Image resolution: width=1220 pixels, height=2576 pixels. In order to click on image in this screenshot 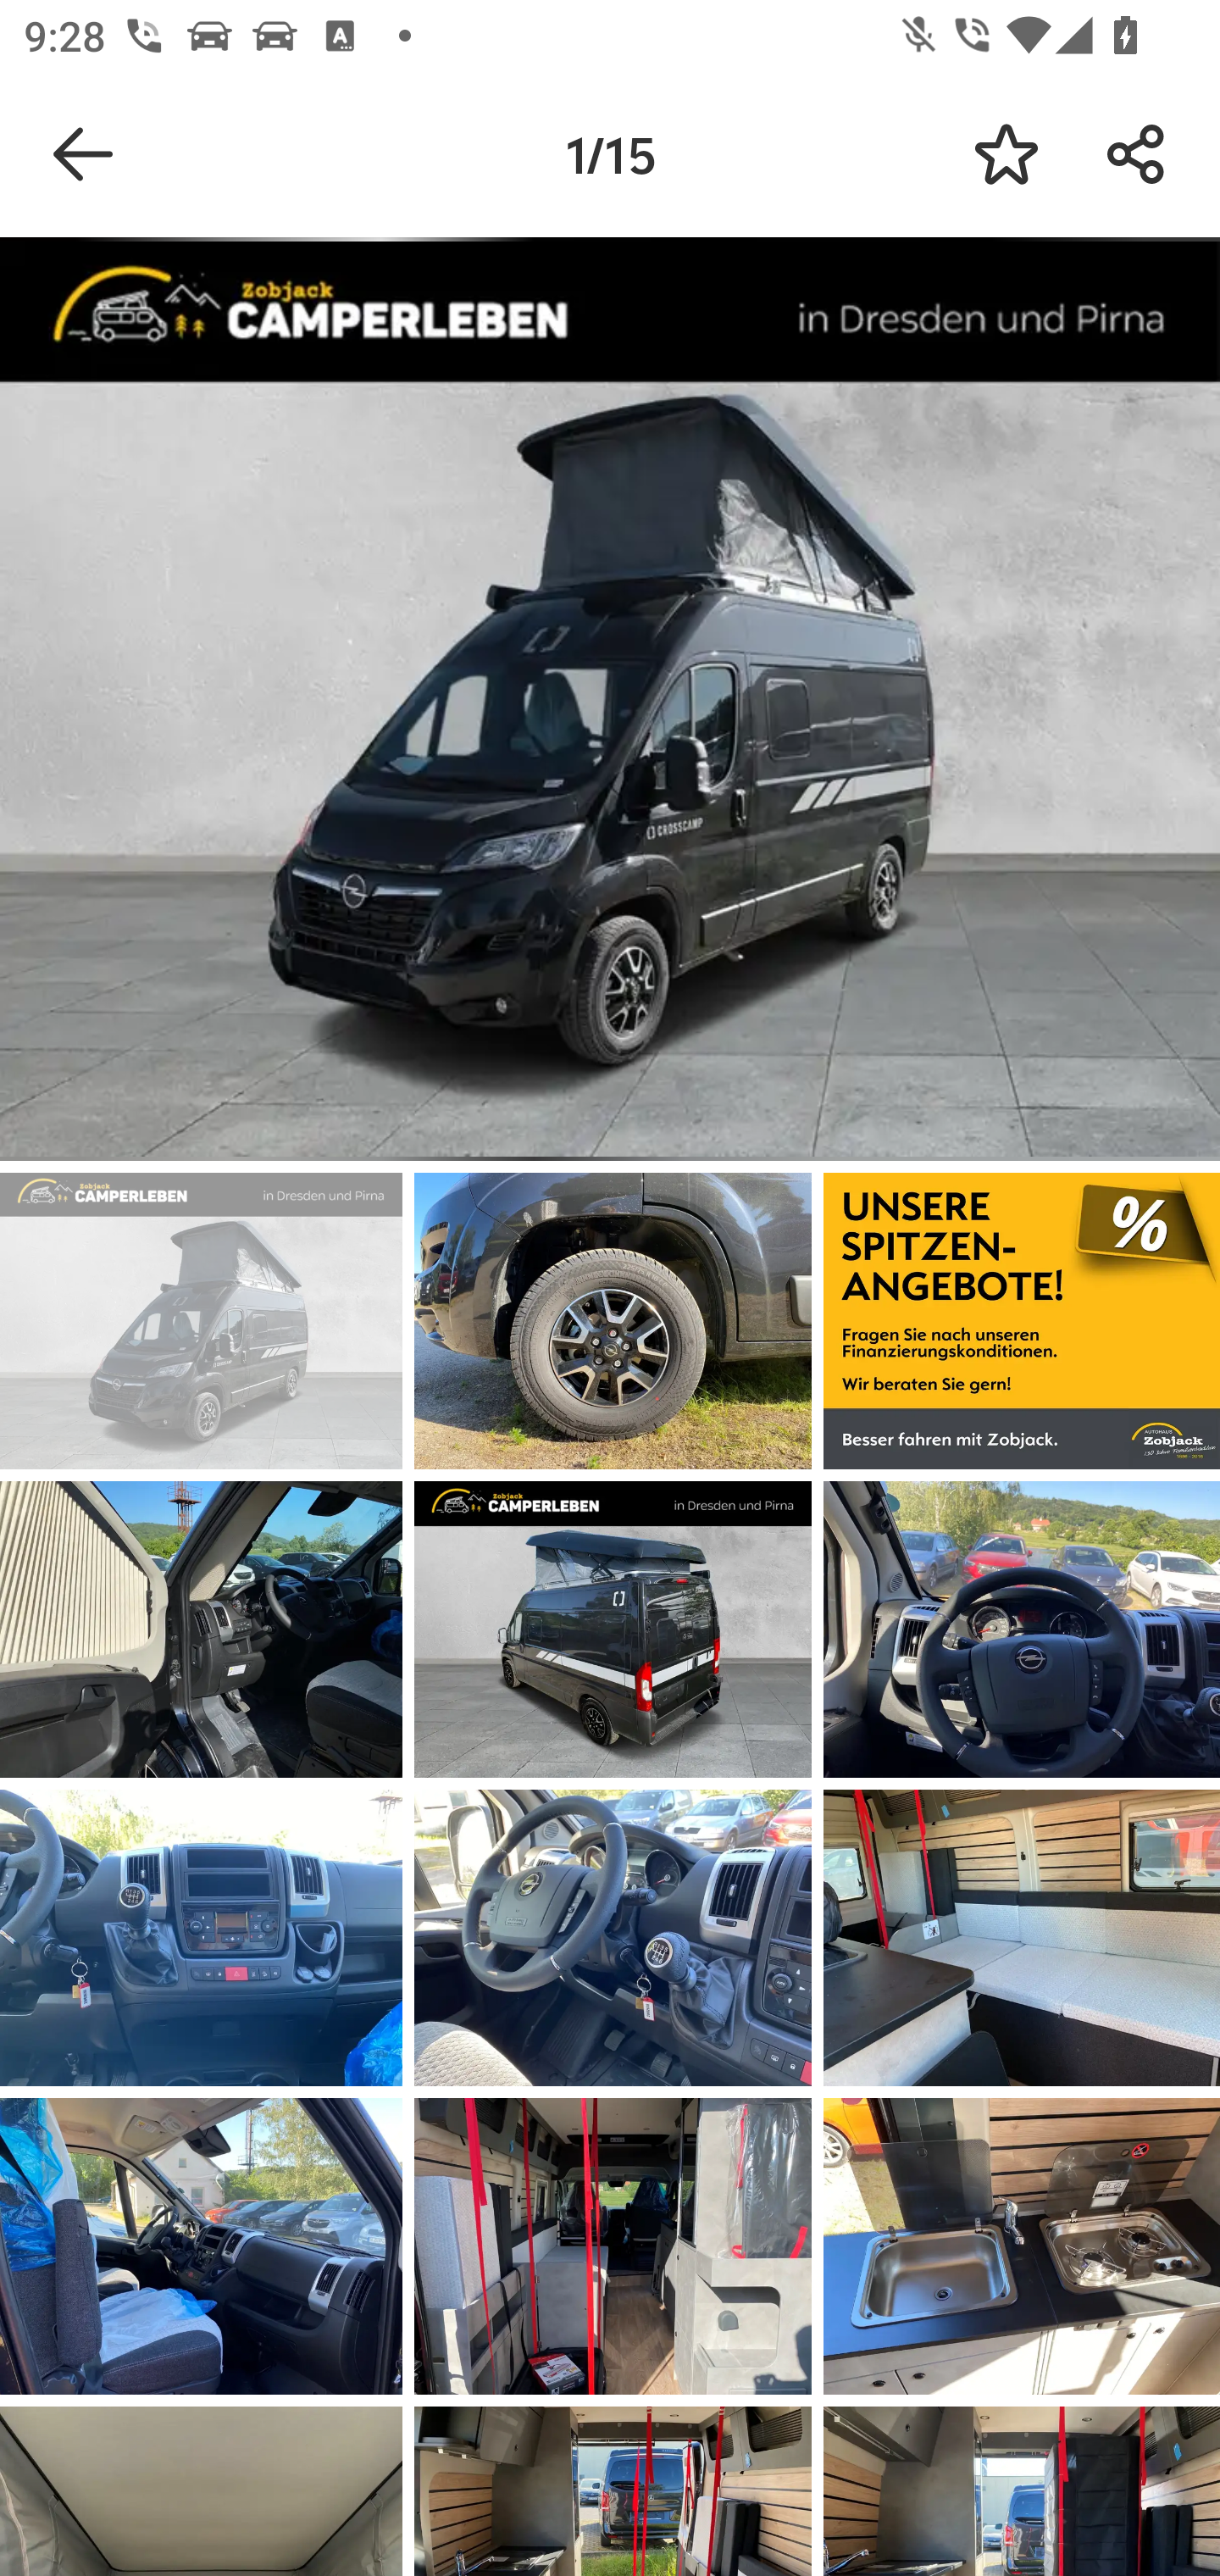, I will do `click(1022, 1629)`.